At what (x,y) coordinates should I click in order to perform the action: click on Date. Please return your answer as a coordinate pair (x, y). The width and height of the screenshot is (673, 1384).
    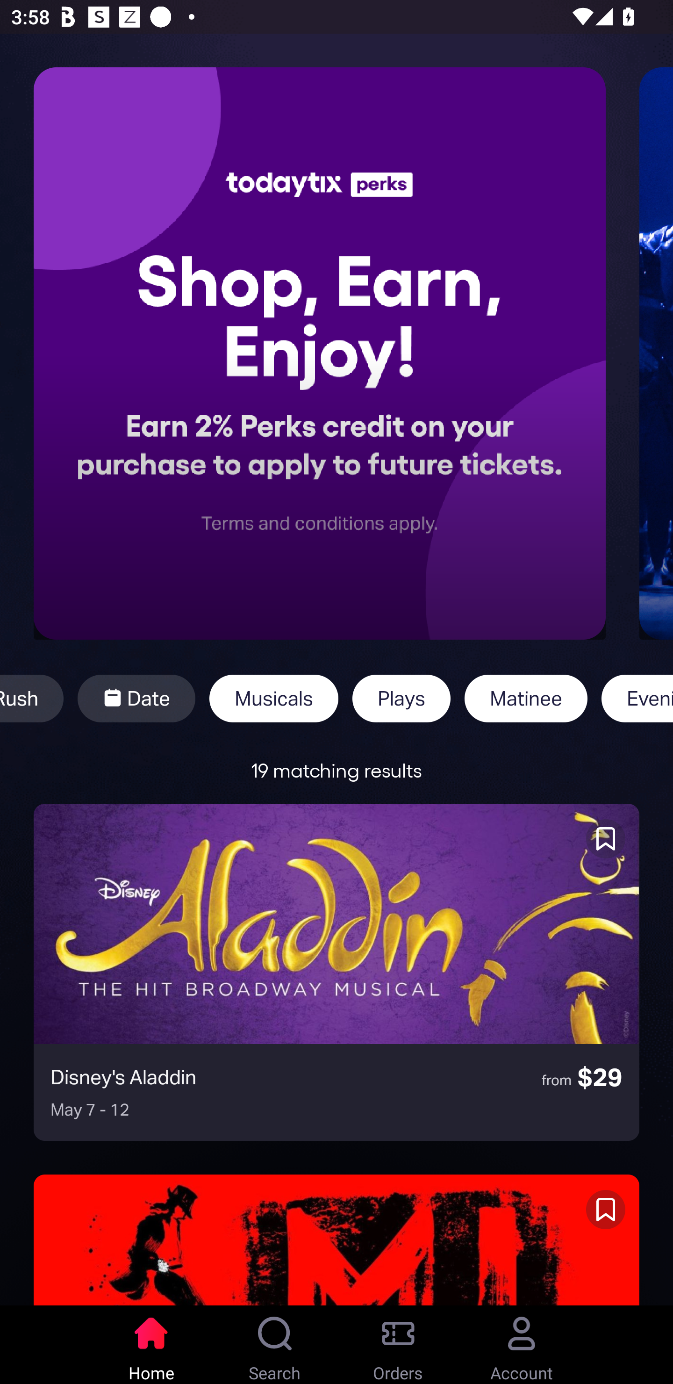
    Looking at the image, I should click on (136, 699).